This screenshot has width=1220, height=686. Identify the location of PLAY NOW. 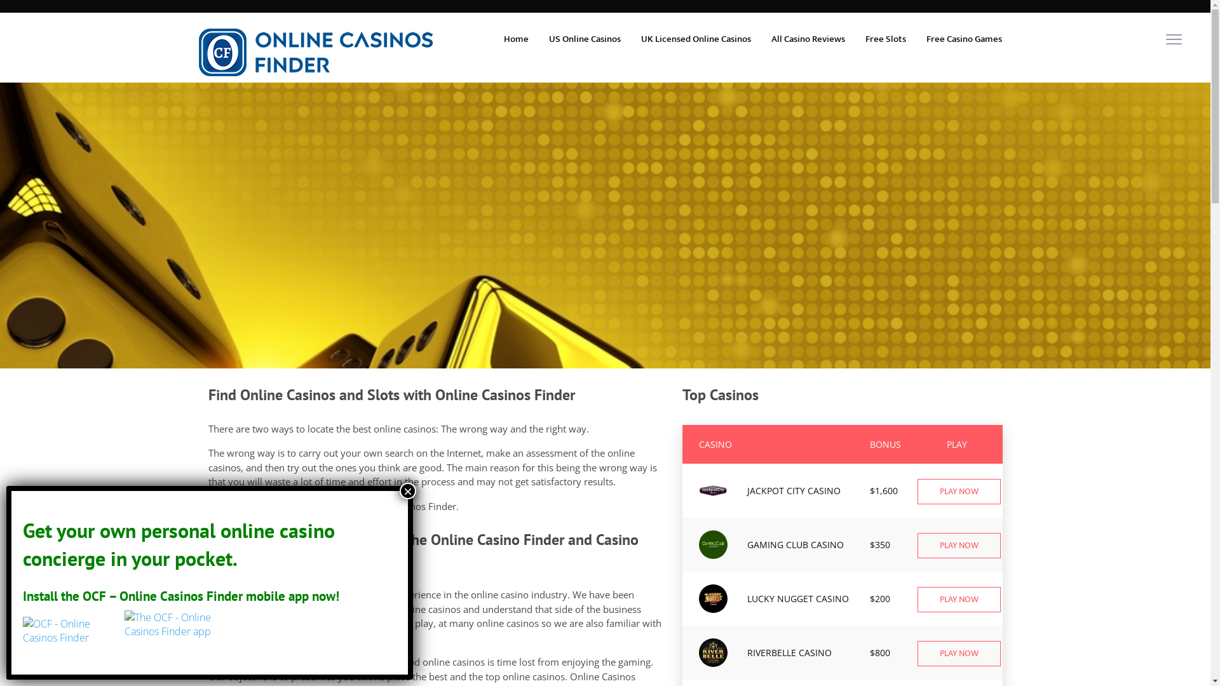
(959, 492).